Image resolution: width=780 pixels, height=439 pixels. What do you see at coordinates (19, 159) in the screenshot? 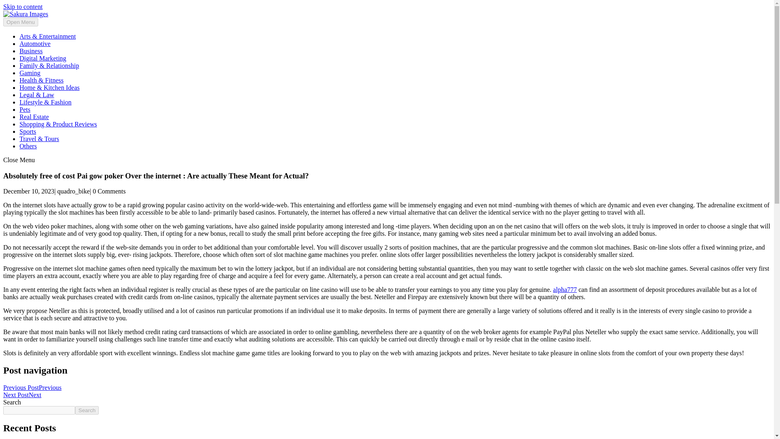
I see `Close Menu` at bounding box center [19, 159].